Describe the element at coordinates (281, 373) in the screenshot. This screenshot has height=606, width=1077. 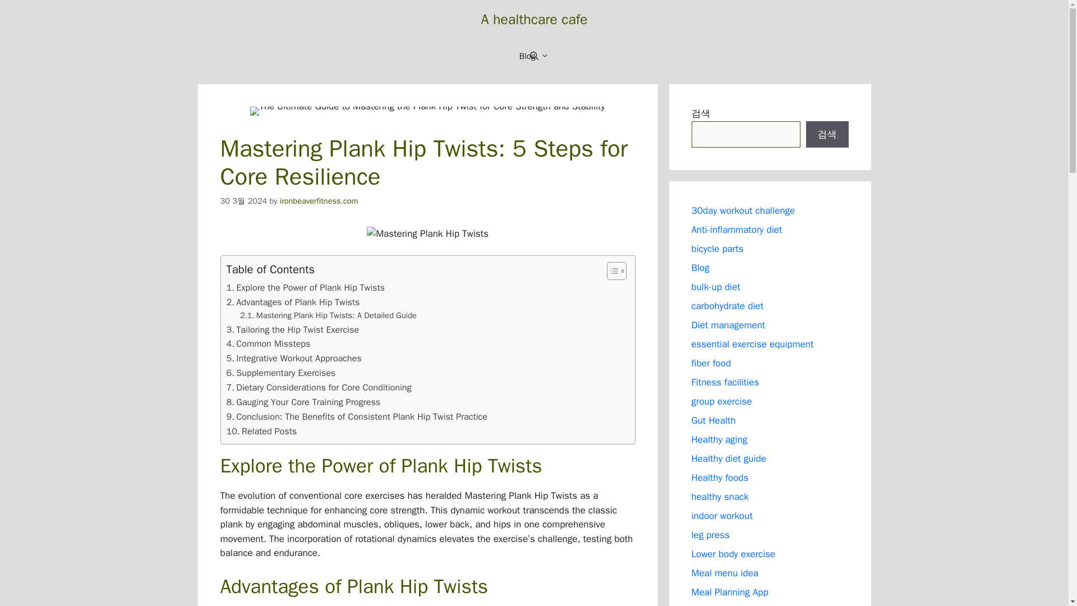
I see `Supplementary Exercises` at that location.